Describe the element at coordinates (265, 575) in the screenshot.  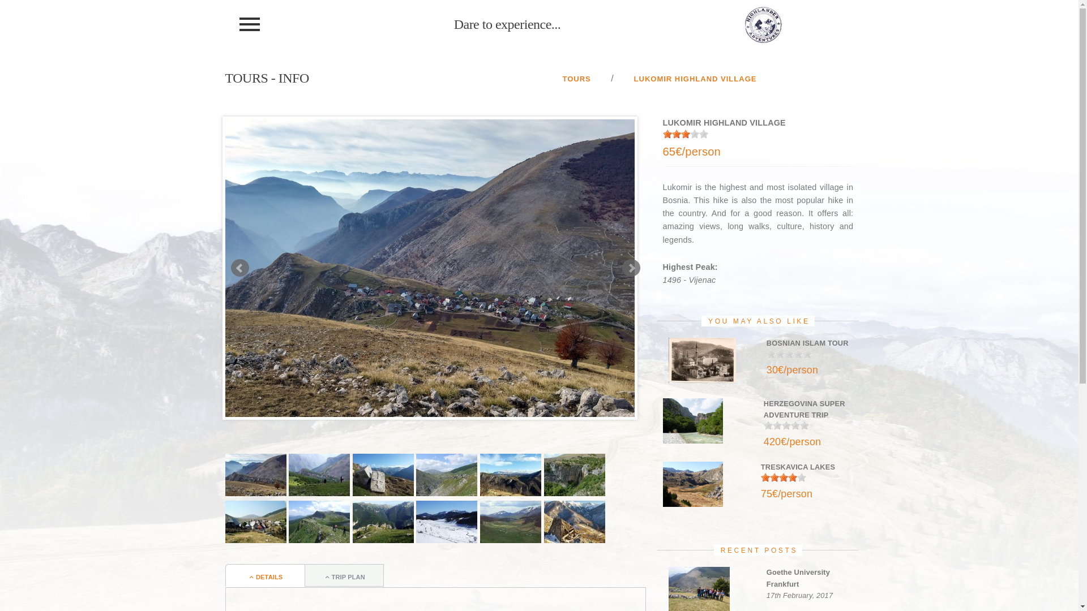
I see `DETAILS` at that location.